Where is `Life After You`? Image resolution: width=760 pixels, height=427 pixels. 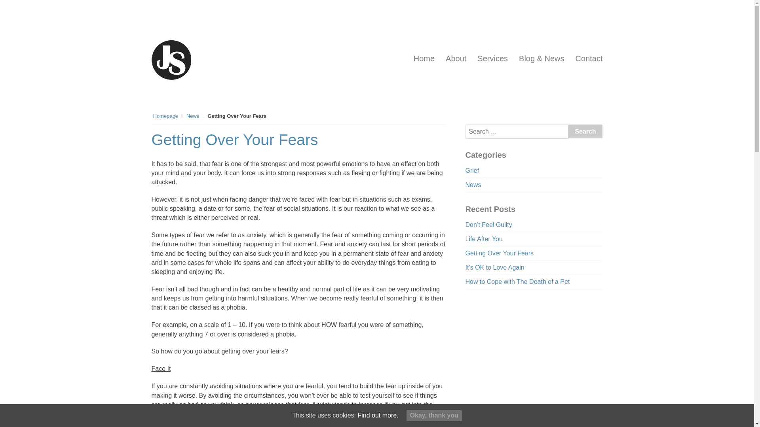
Life After You is located at coordinates (484, 239).